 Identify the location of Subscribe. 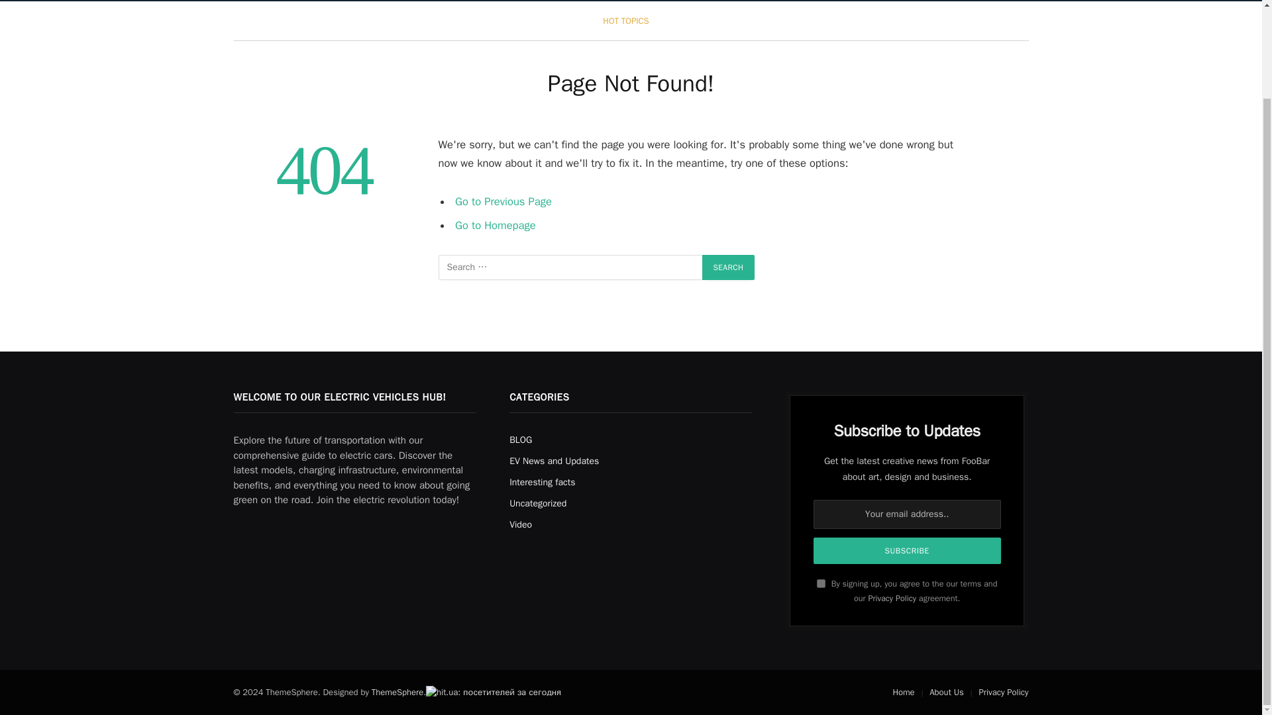
(908, 551).